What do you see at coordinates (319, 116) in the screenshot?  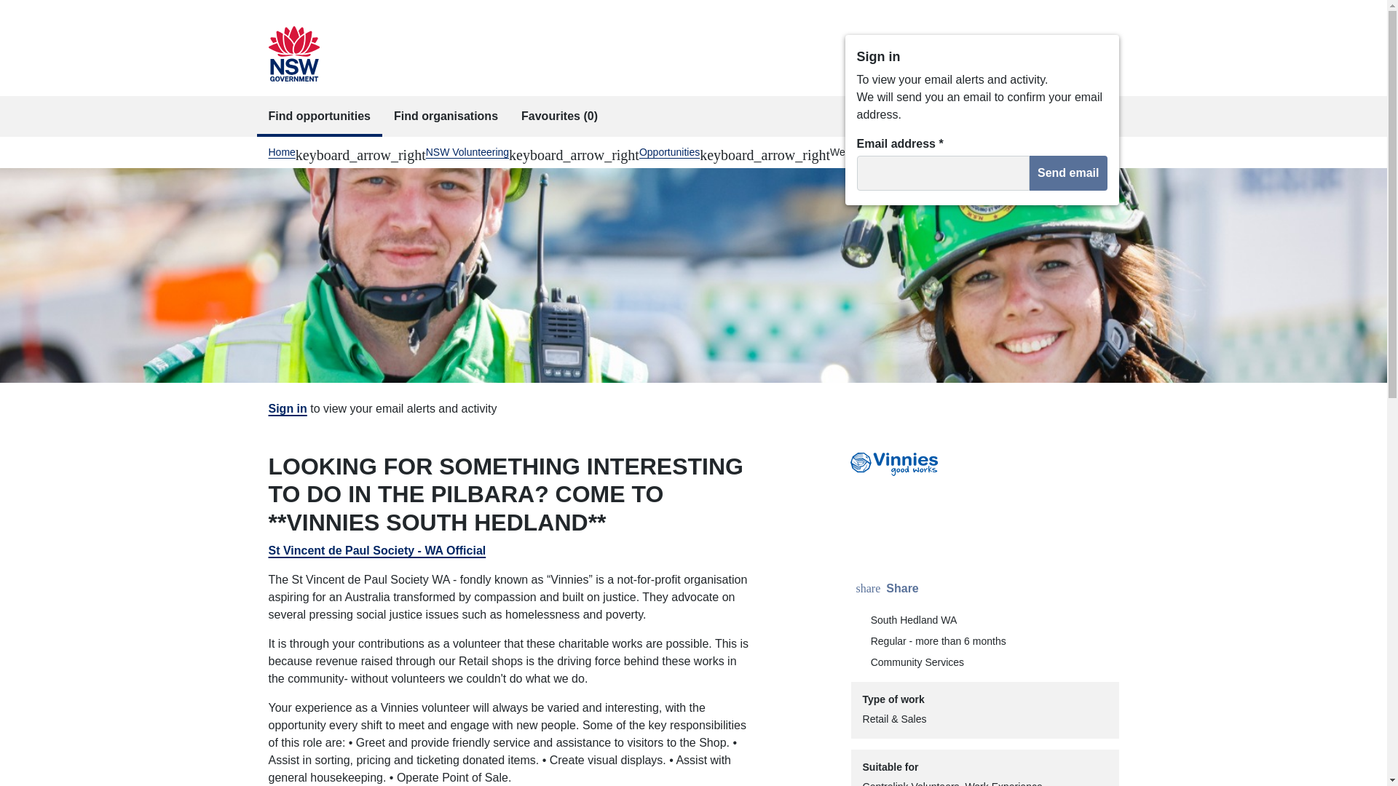 I see `Find opportunities` at bounding box center [319, 116].